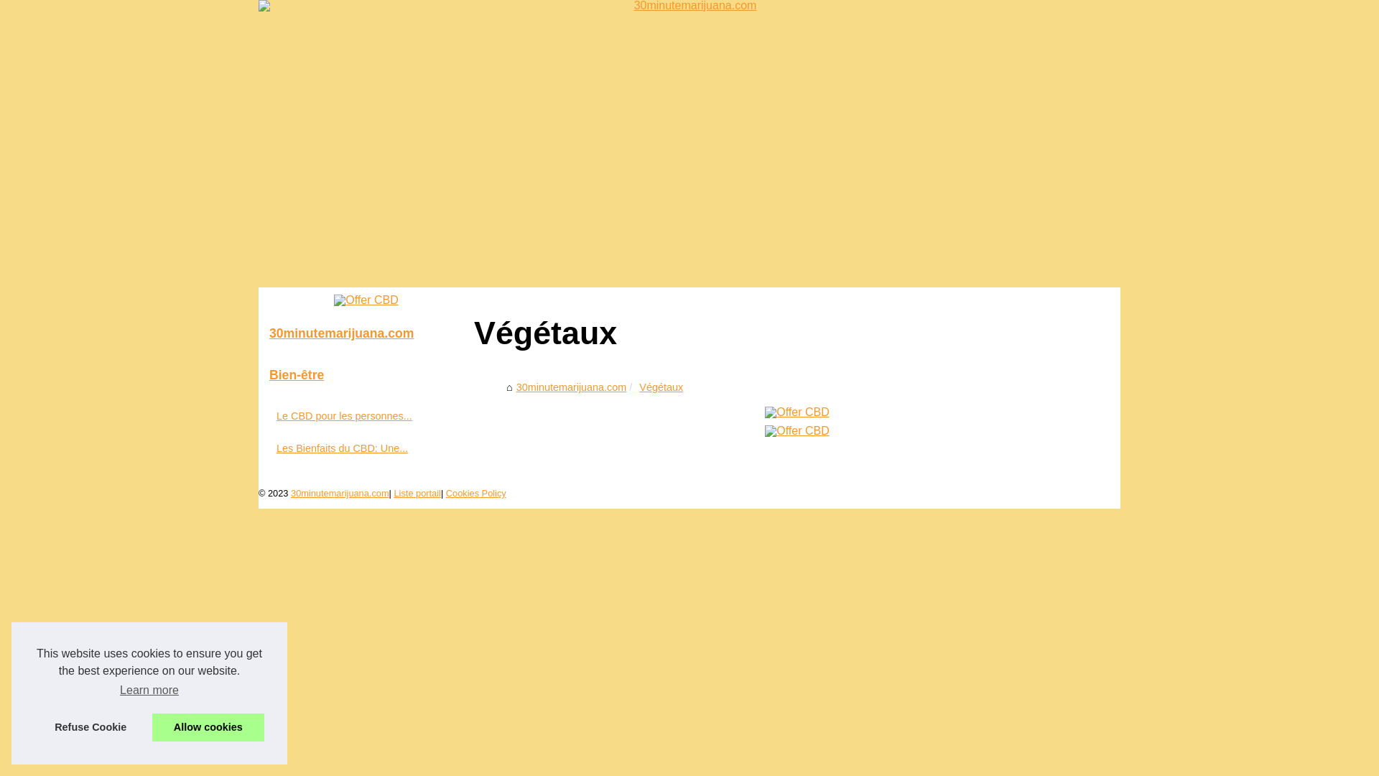  Describe the element at coordinates (572, 387) in the screenshot. I see `30minutemarijuana.com` at that location.